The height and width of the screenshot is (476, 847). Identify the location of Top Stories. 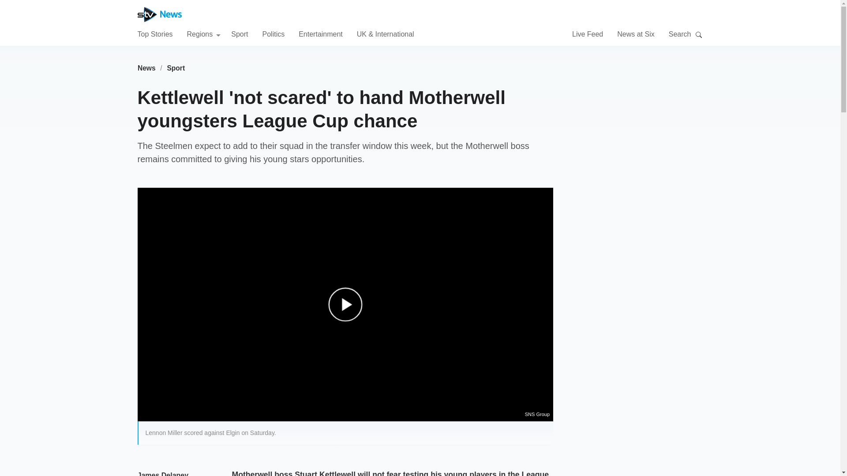
(155, 33).